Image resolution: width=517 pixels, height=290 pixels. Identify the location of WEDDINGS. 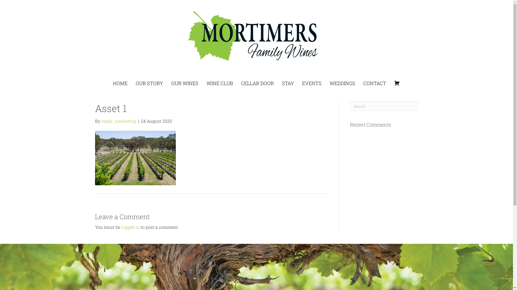
(343, 83).